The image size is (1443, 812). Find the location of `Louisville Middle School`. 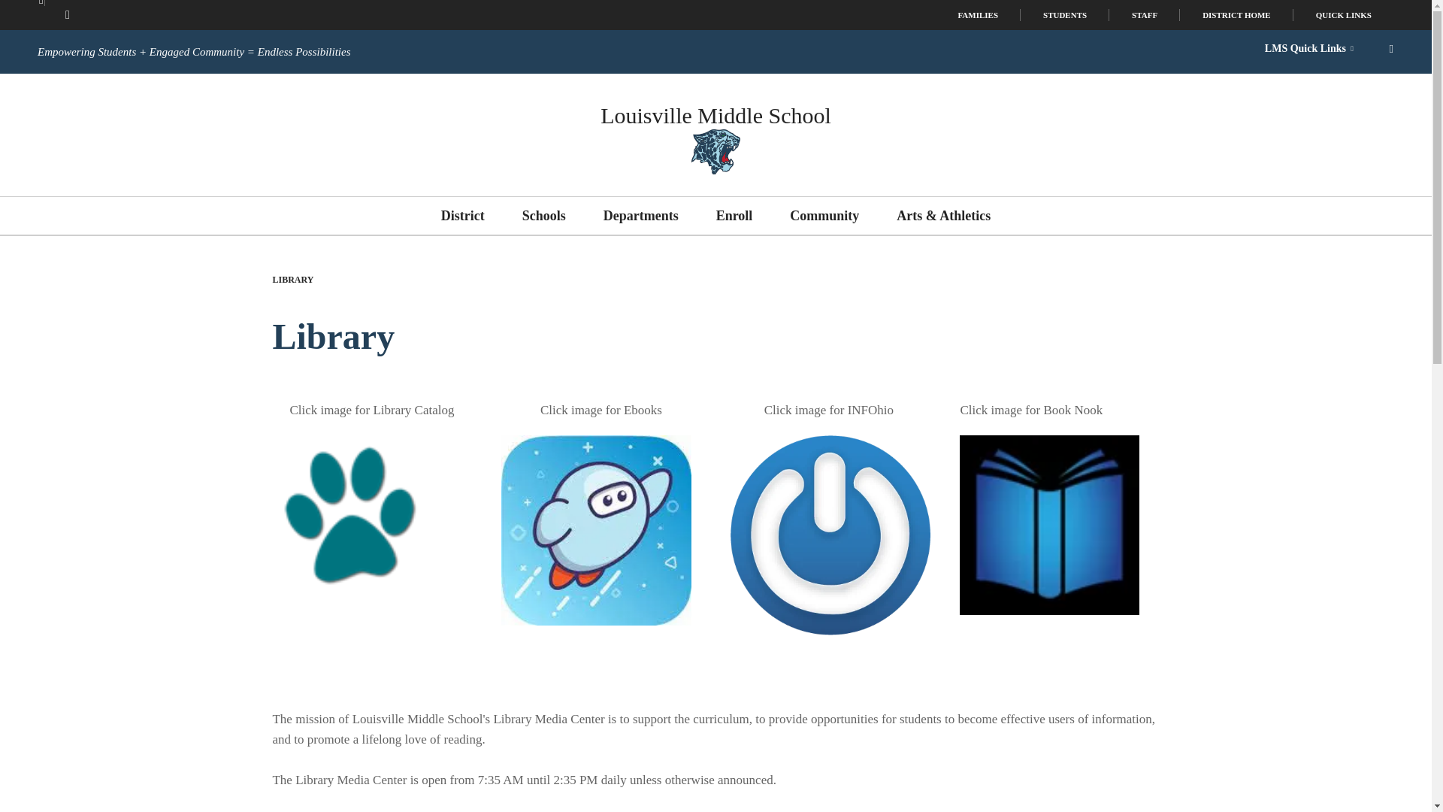

Louisville Middle School is located at coordinates (715, 115).